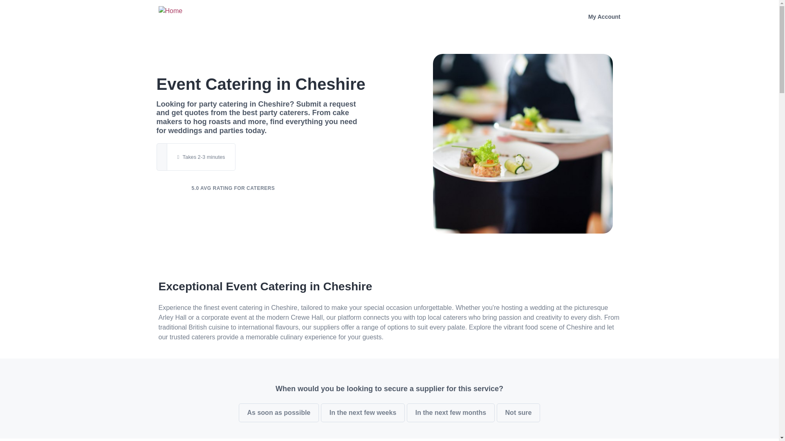 The height and width of the screenshot is (441, 785). Describe the element at coordinates (518, 412) in the screenshot. I see `Not sure` at that location.